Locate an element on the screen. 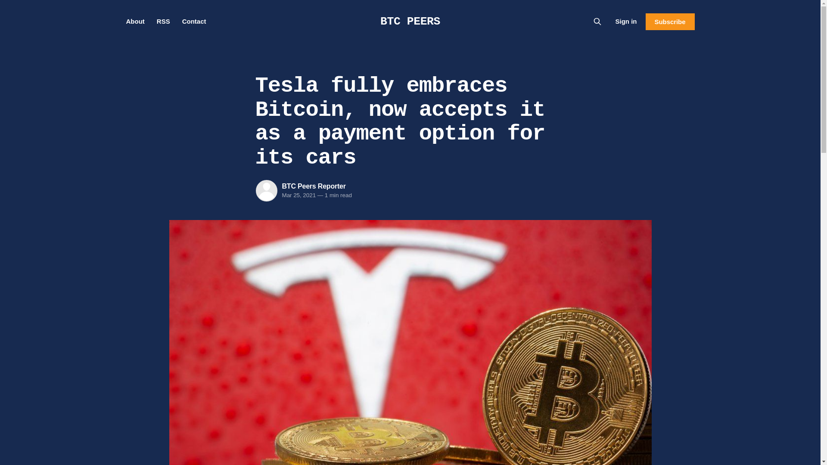 The height and width of the screenshot is (465, 827). BTC Peers Reporter is located at coordinates (314, 186).